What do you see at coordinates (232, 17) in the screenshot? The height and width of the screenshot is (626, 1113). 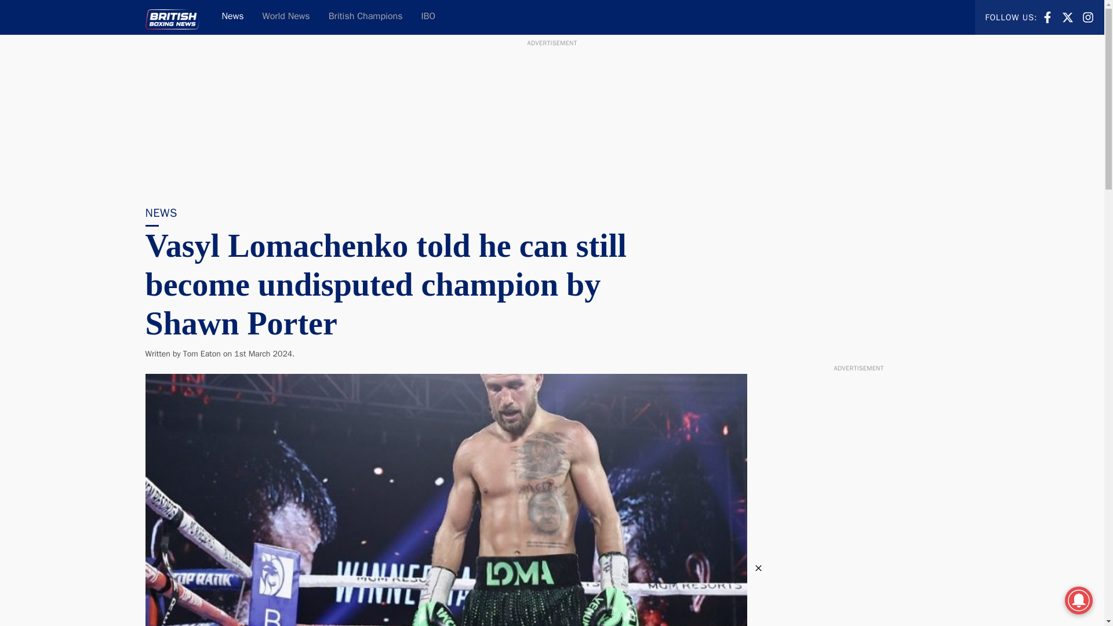 I see `IBO` at bounding box center [232, 17].